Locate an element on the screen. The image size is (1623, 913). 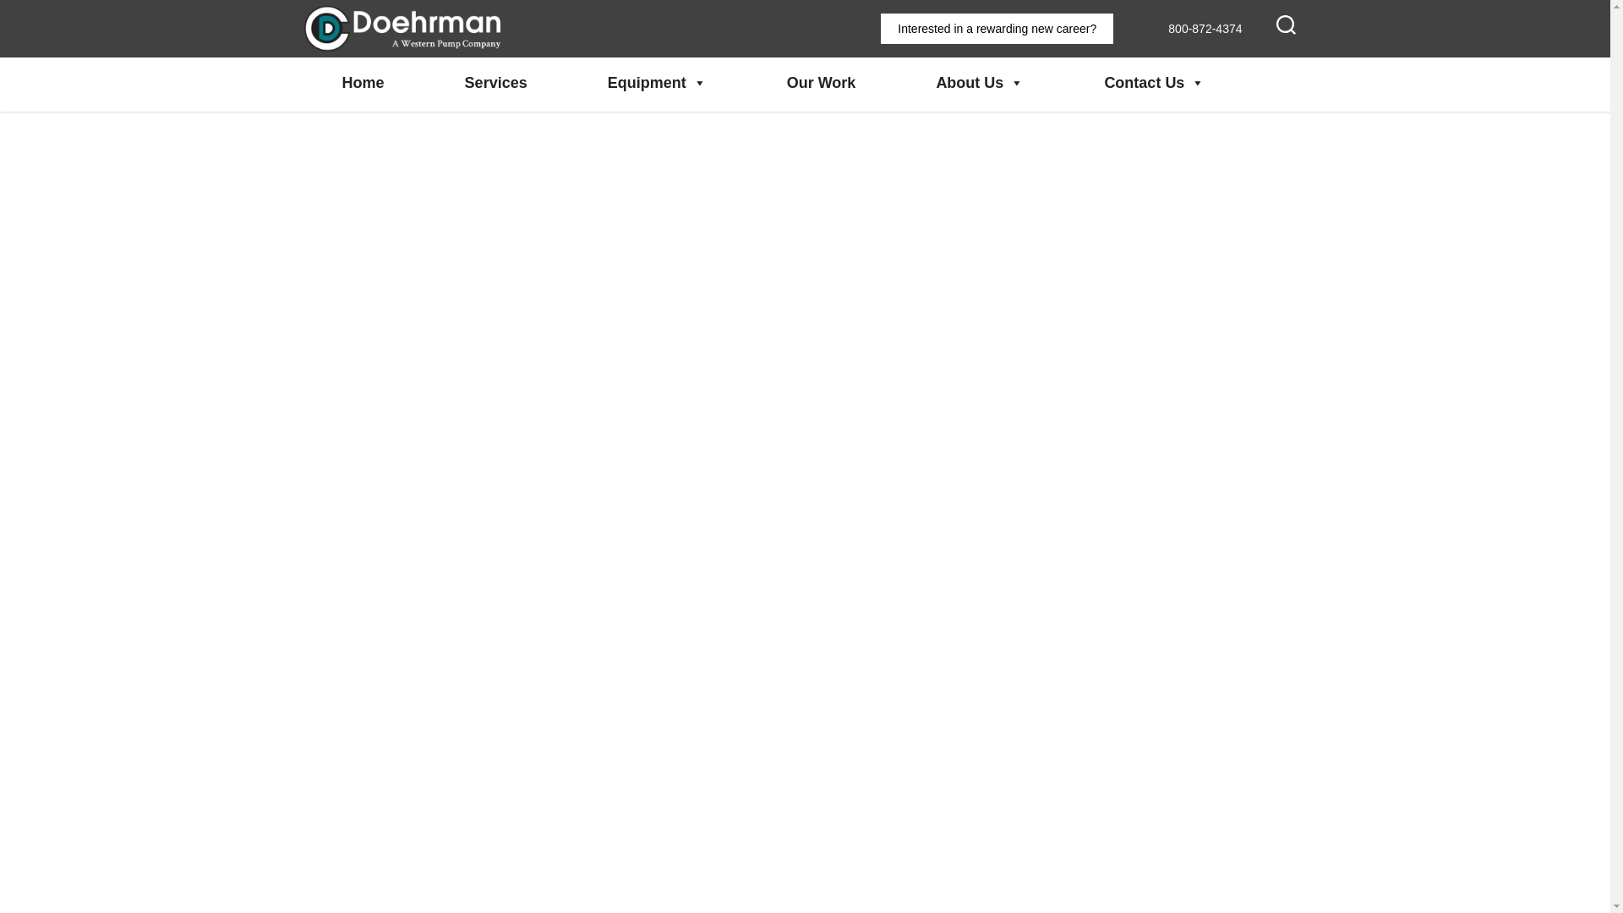
Services is located at coordinates (495, 82).